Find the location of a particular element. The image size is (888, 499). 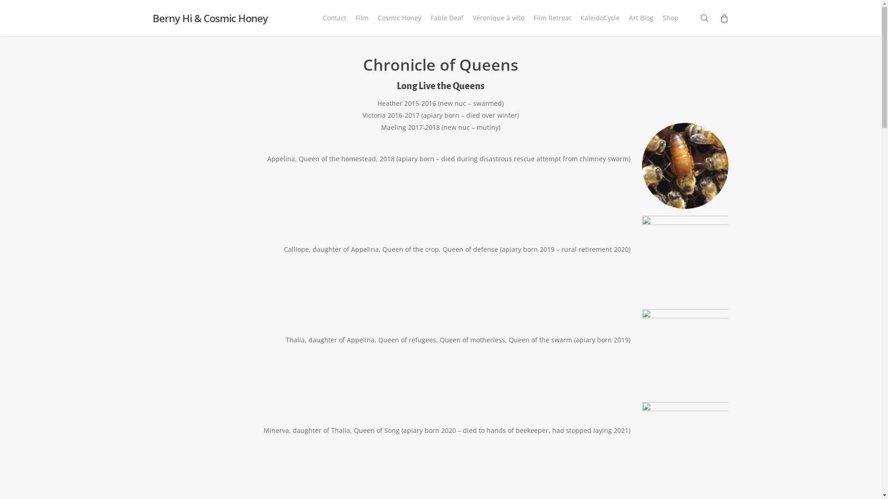

Art Blog is located at coordinates (641, 18).